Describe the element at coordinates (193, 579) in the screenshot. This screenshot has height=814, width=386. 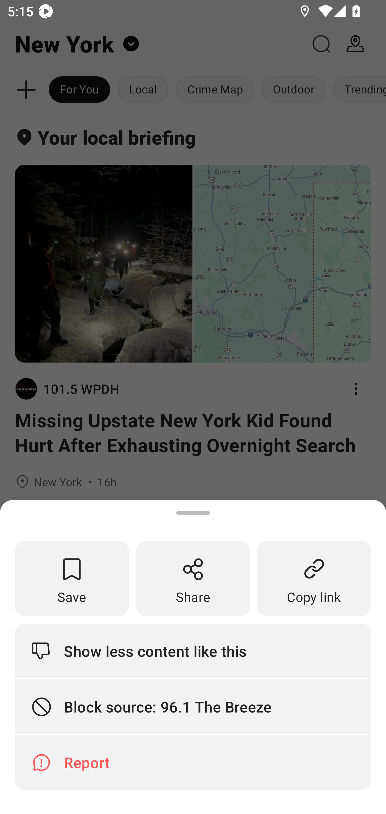
I see `Share` at that location.